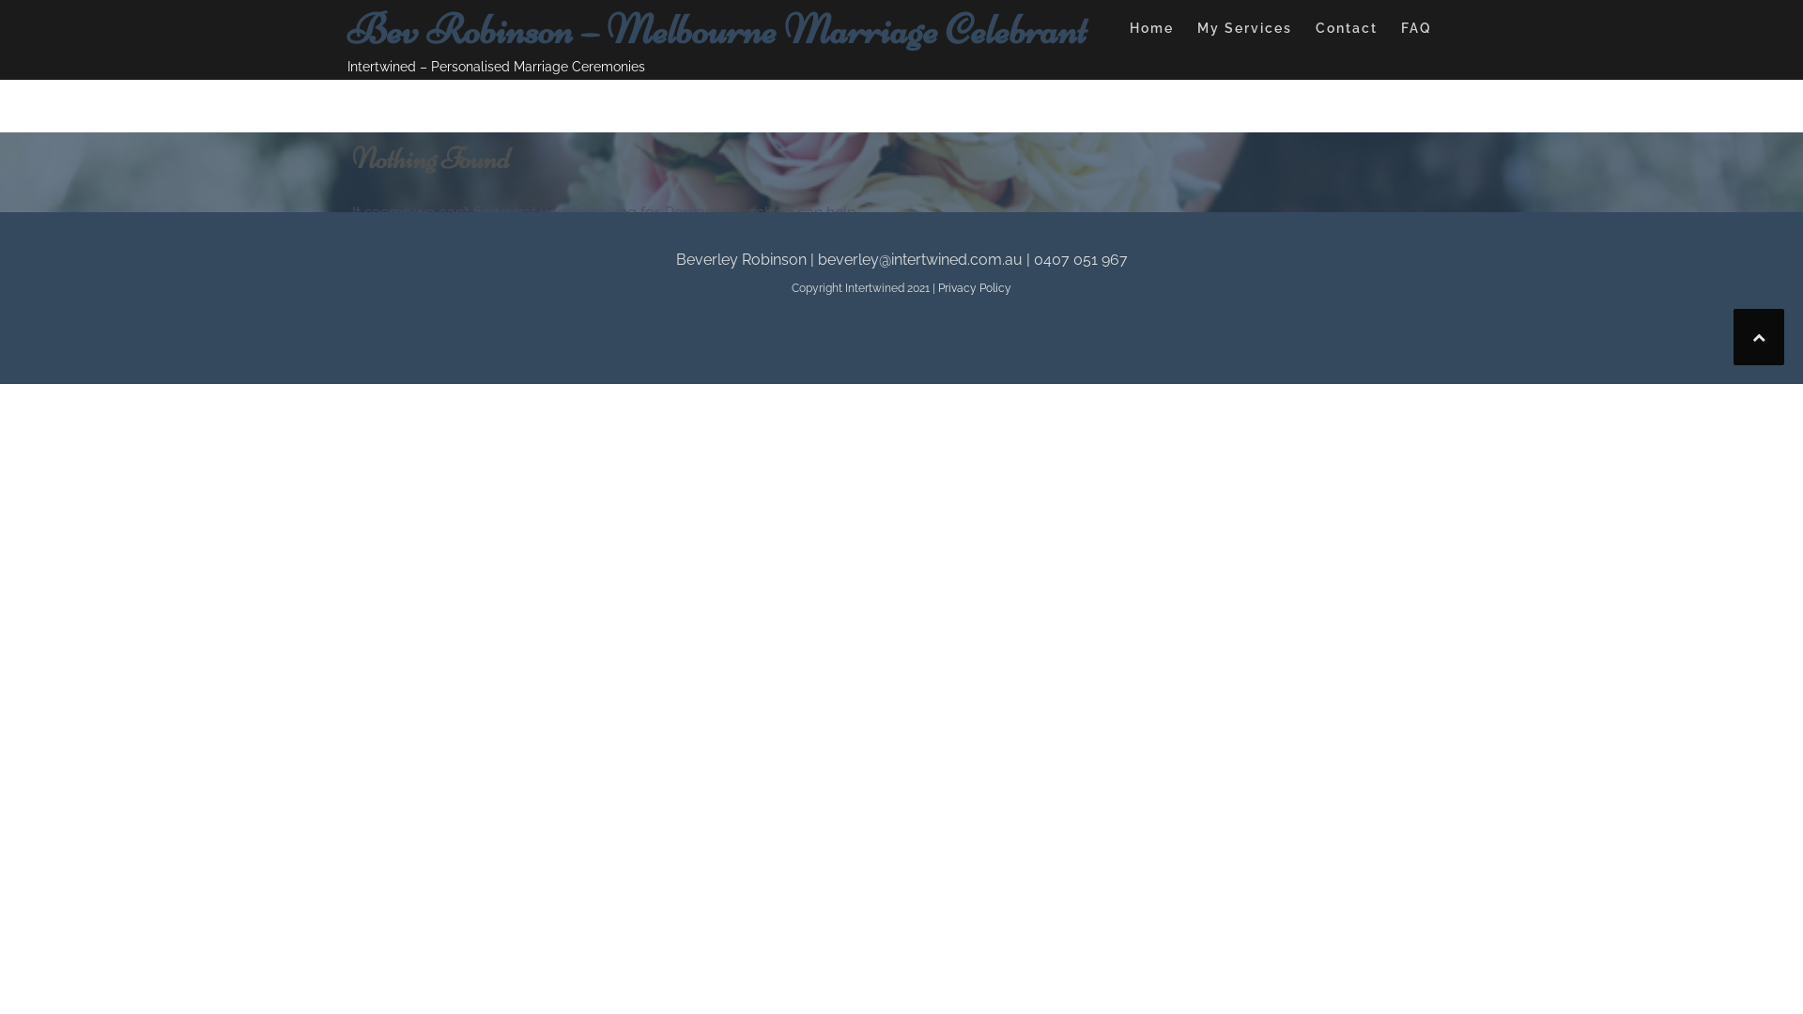 The height and width of the screenshot is (1014, 1803). What do you see at coordinates (1416, 32) in the screenshot?
I see `FAQ` at bounding box center [1416, 32].